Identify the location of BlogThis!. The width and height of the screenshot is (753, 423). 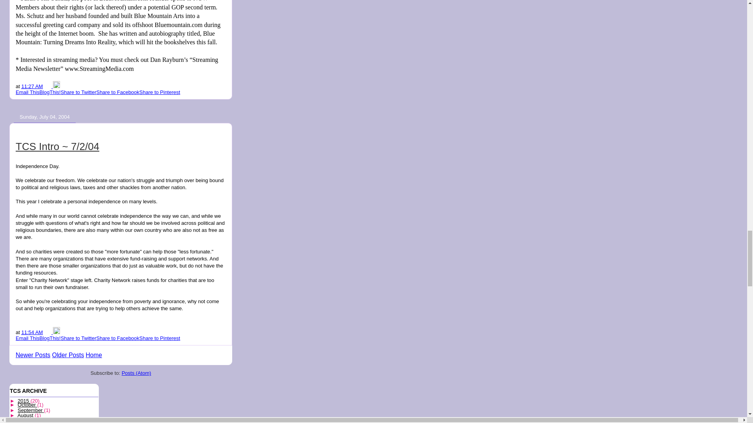
(49, 92).